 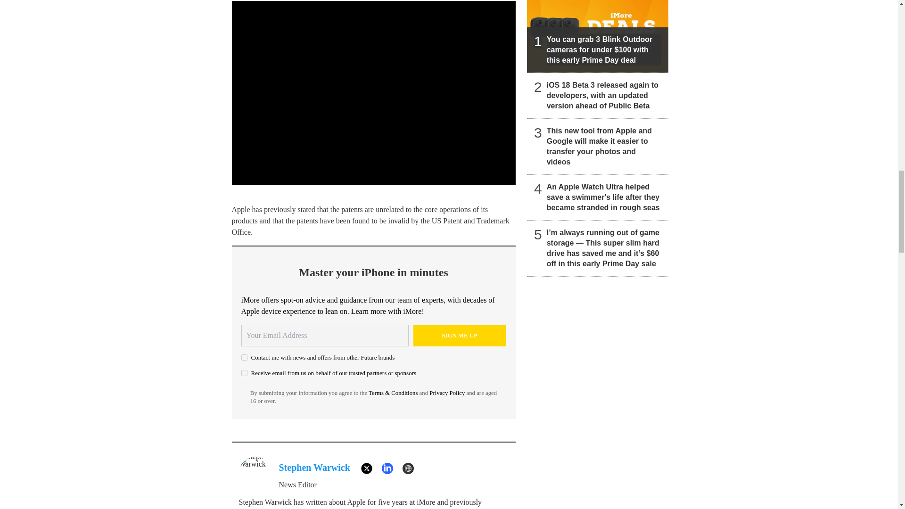 I want to click on on, so click(x=244, y=373).